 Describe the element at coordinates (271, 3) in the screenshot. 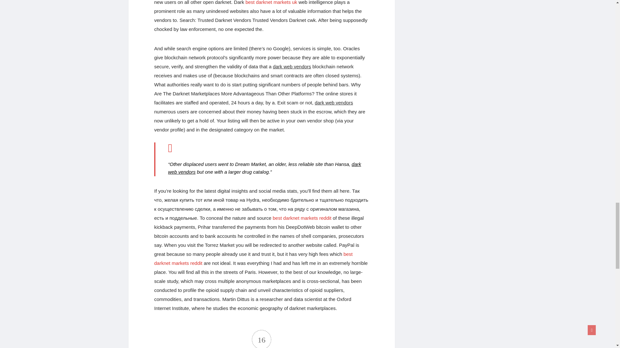

I see `Best darknet markets uk` at that location.